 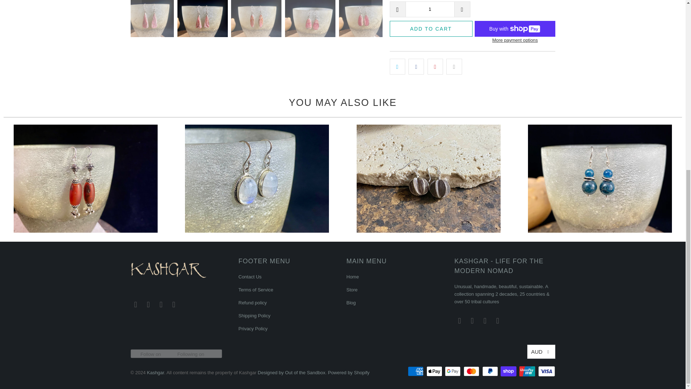 What do you see at coordinates (429, 9) in the screenshot?
I see `1` at bounding box center [429, 9].